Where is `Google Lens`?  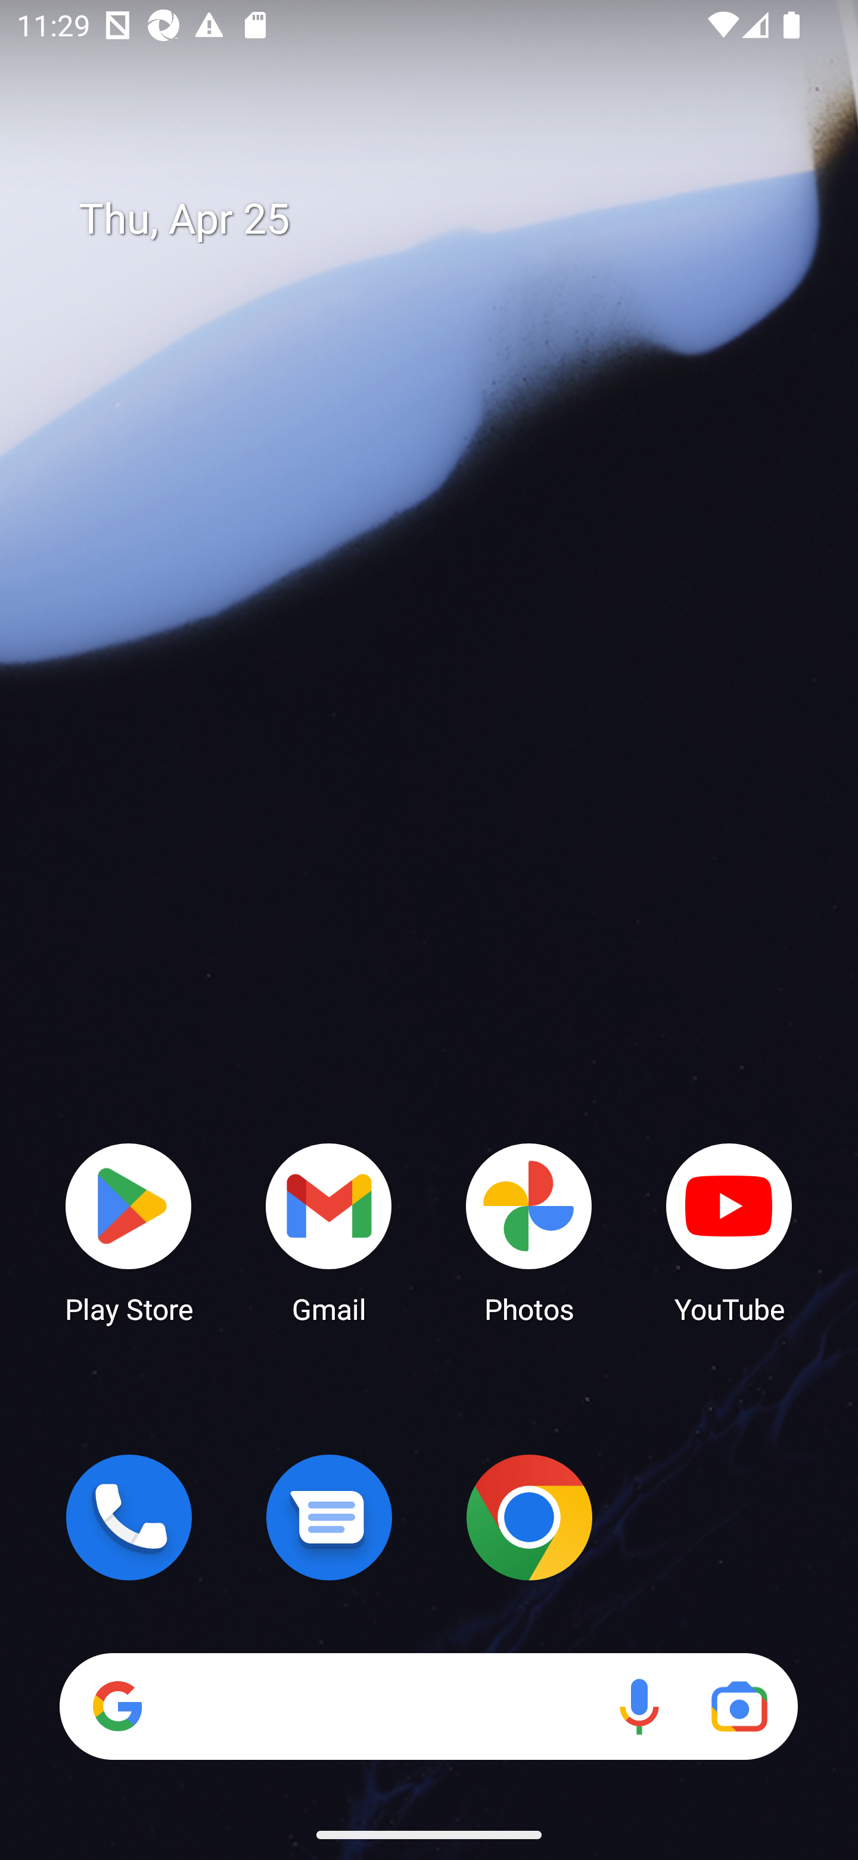 Google Lens is located at coordinates (739, 1706).